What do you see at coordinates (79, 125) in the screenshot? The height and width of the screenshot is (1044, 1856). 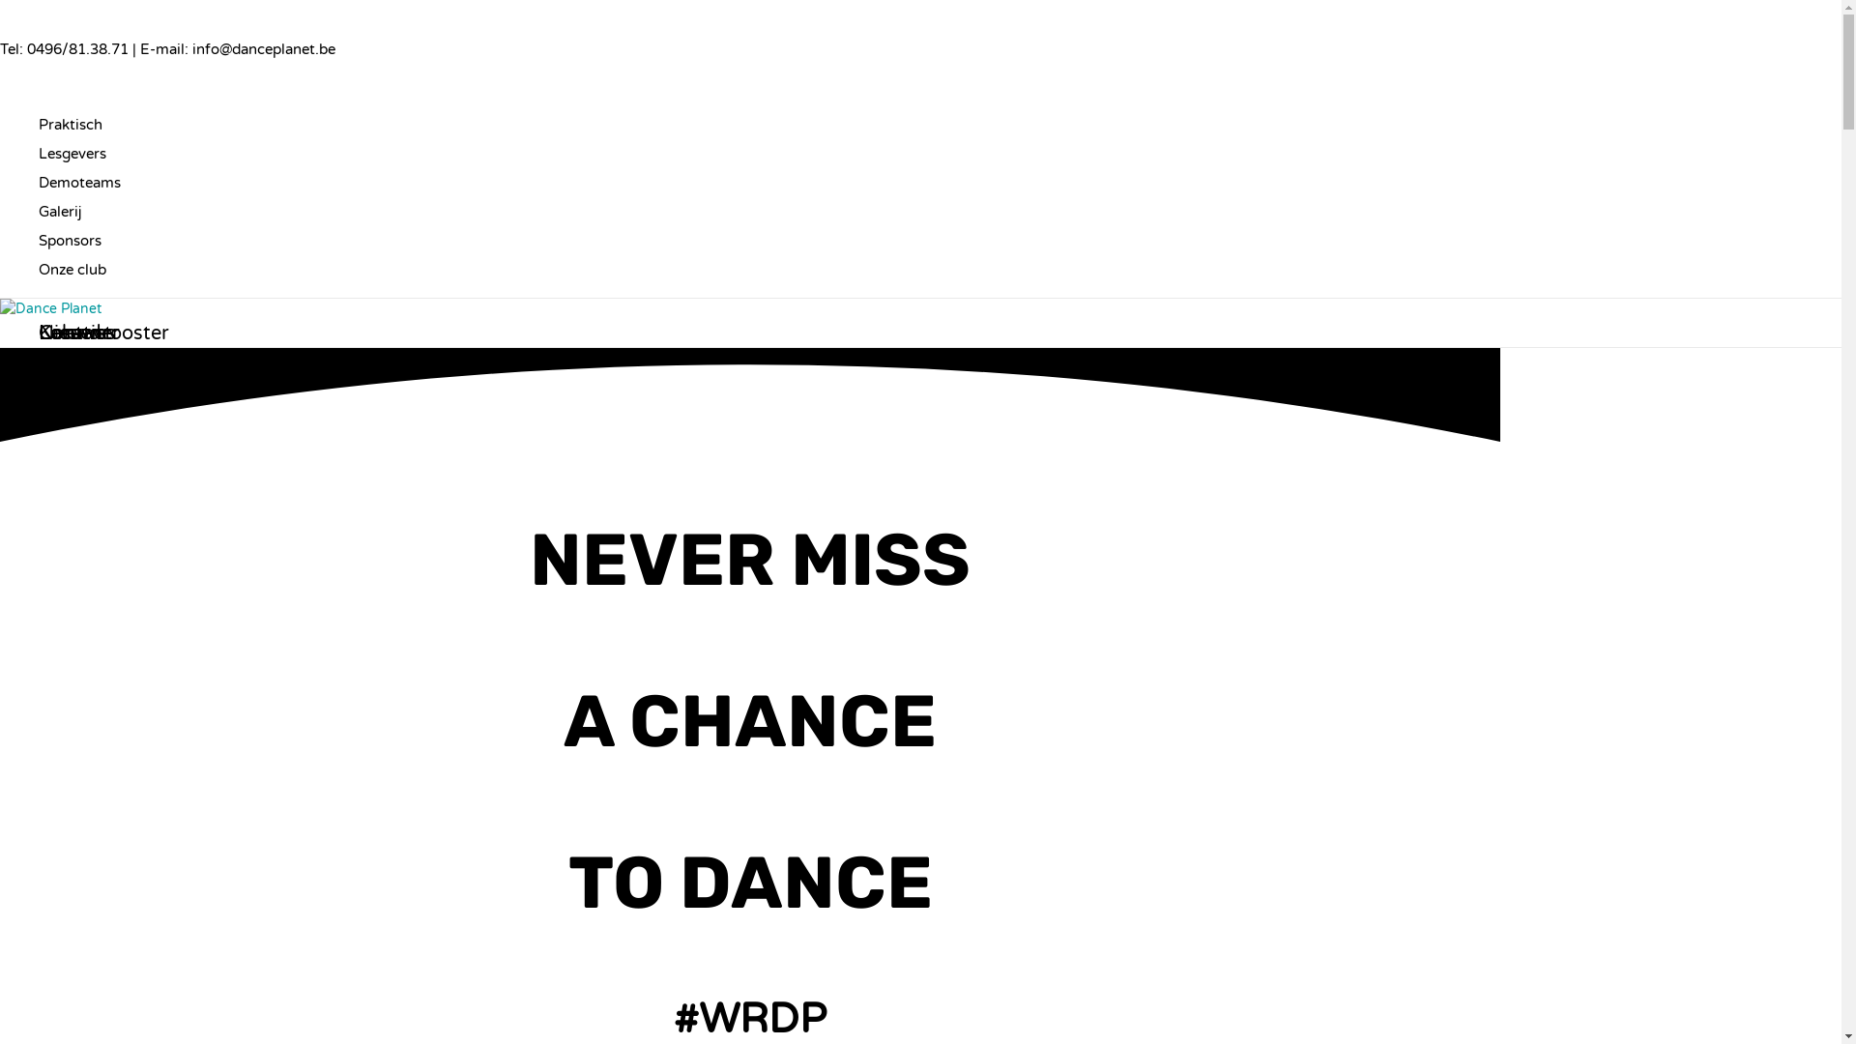 I see `Praktisch` at bounding box center [79, 125].